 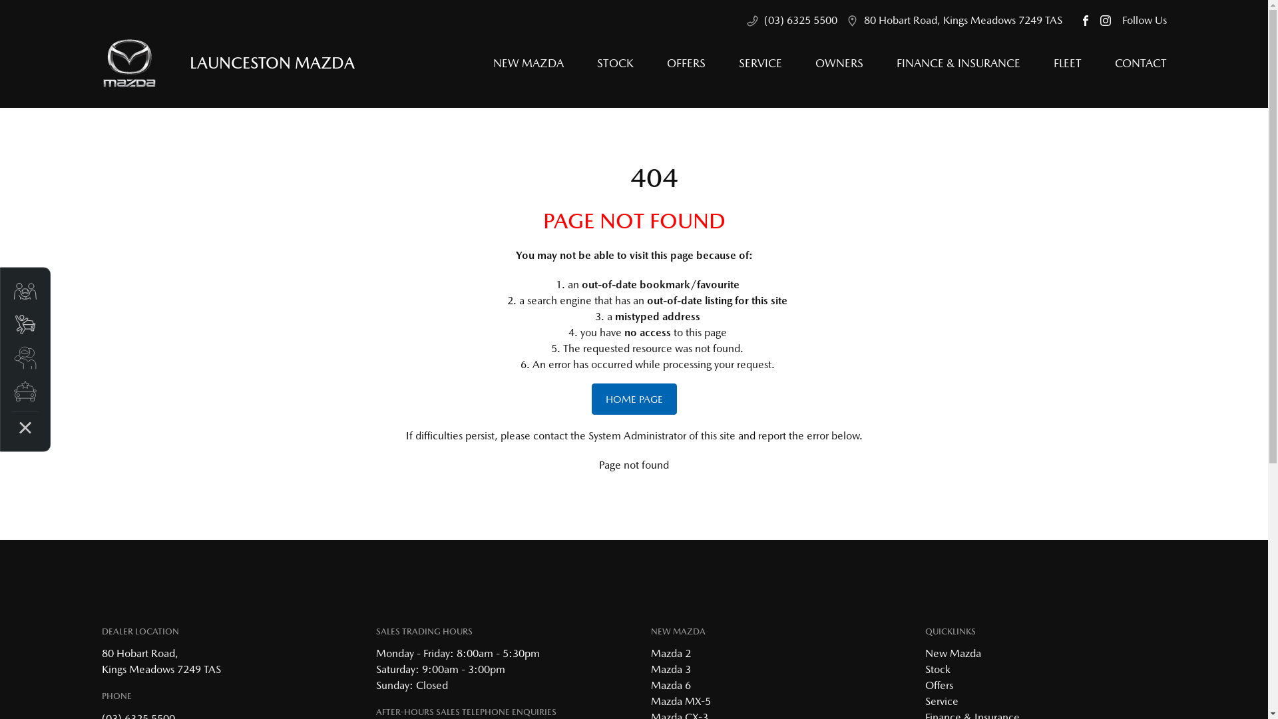 I want to click on OFFERS, so click(x=686, y=63).